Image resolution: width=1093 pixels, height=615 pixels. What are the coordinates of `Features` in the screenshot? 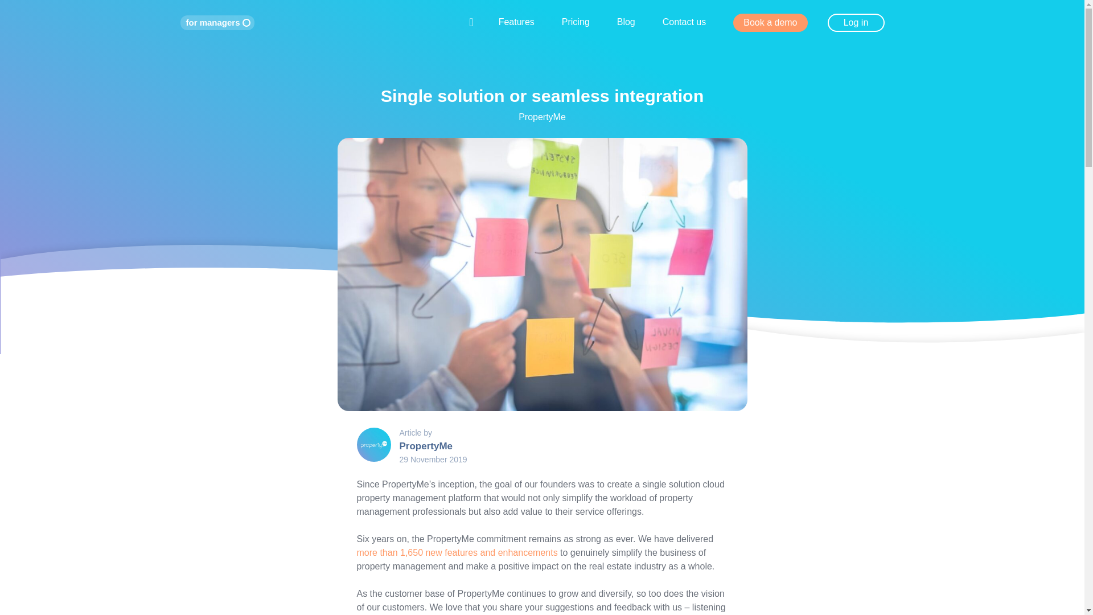 It's located at (516, 22).